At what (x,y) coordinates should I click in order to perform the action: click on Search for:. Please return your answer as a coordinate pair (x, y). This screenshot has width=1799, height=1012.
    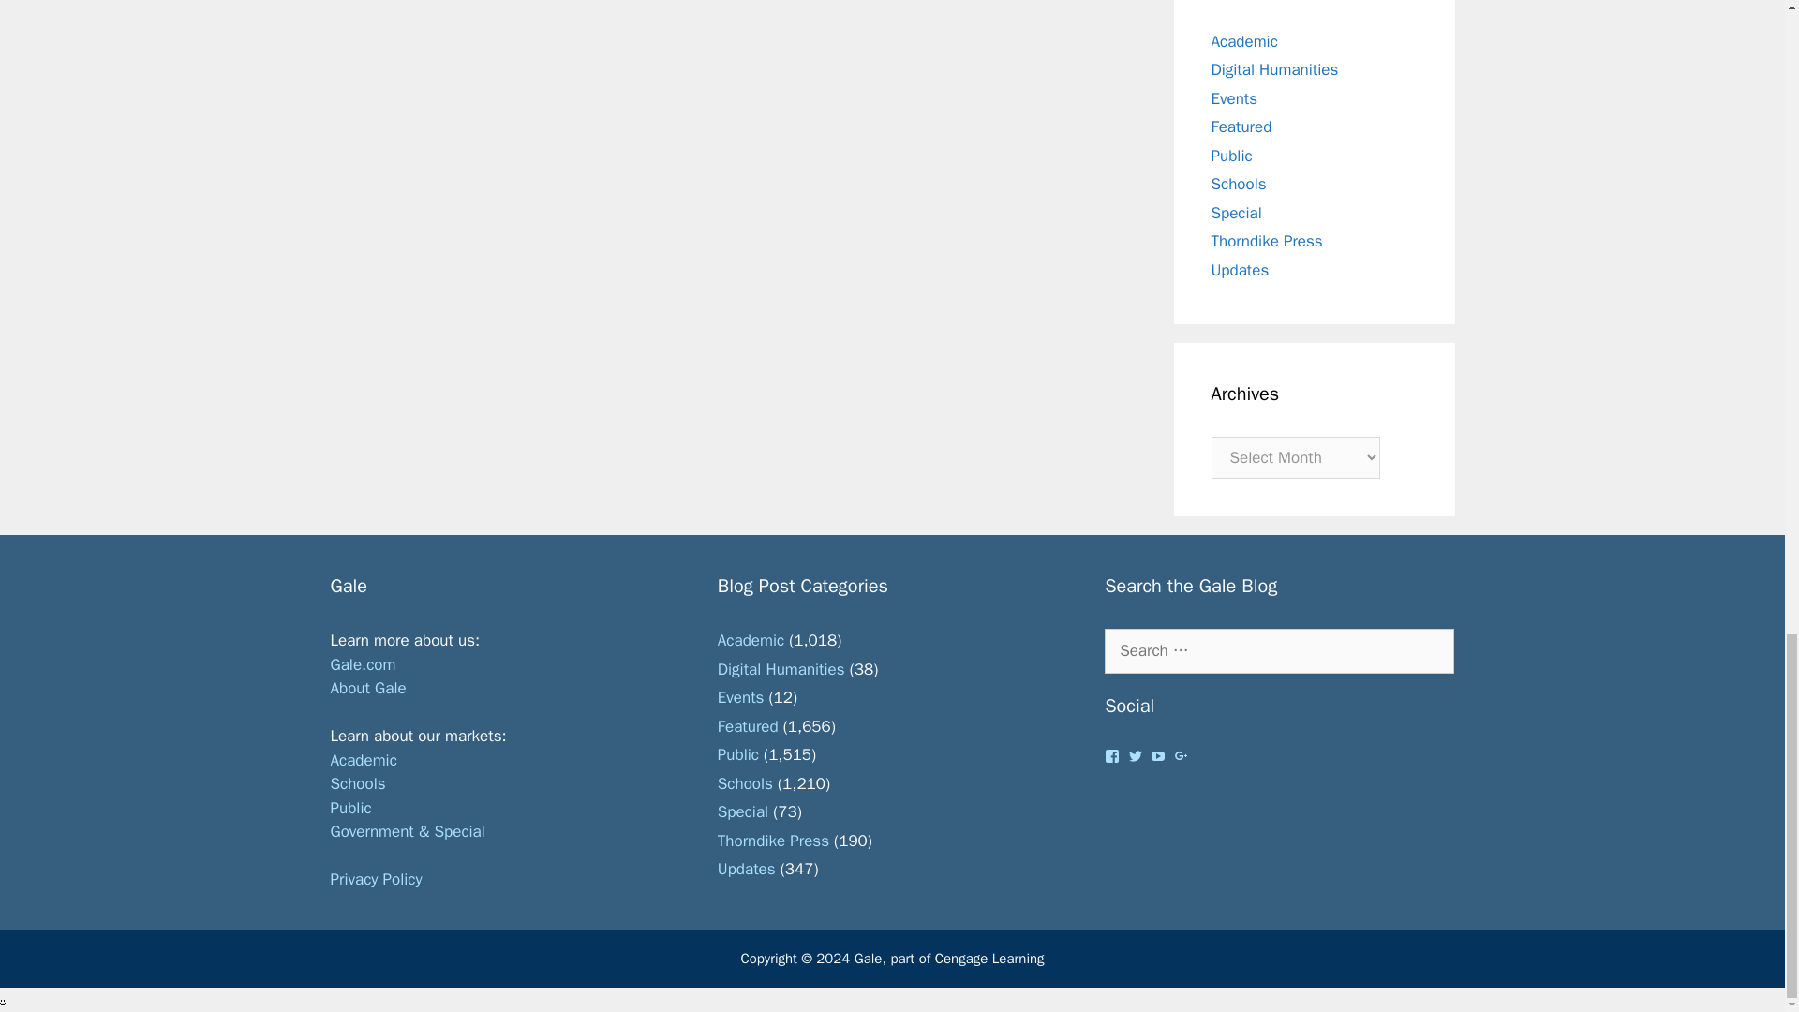
    Looking at the image, I should click on (1278, 650).